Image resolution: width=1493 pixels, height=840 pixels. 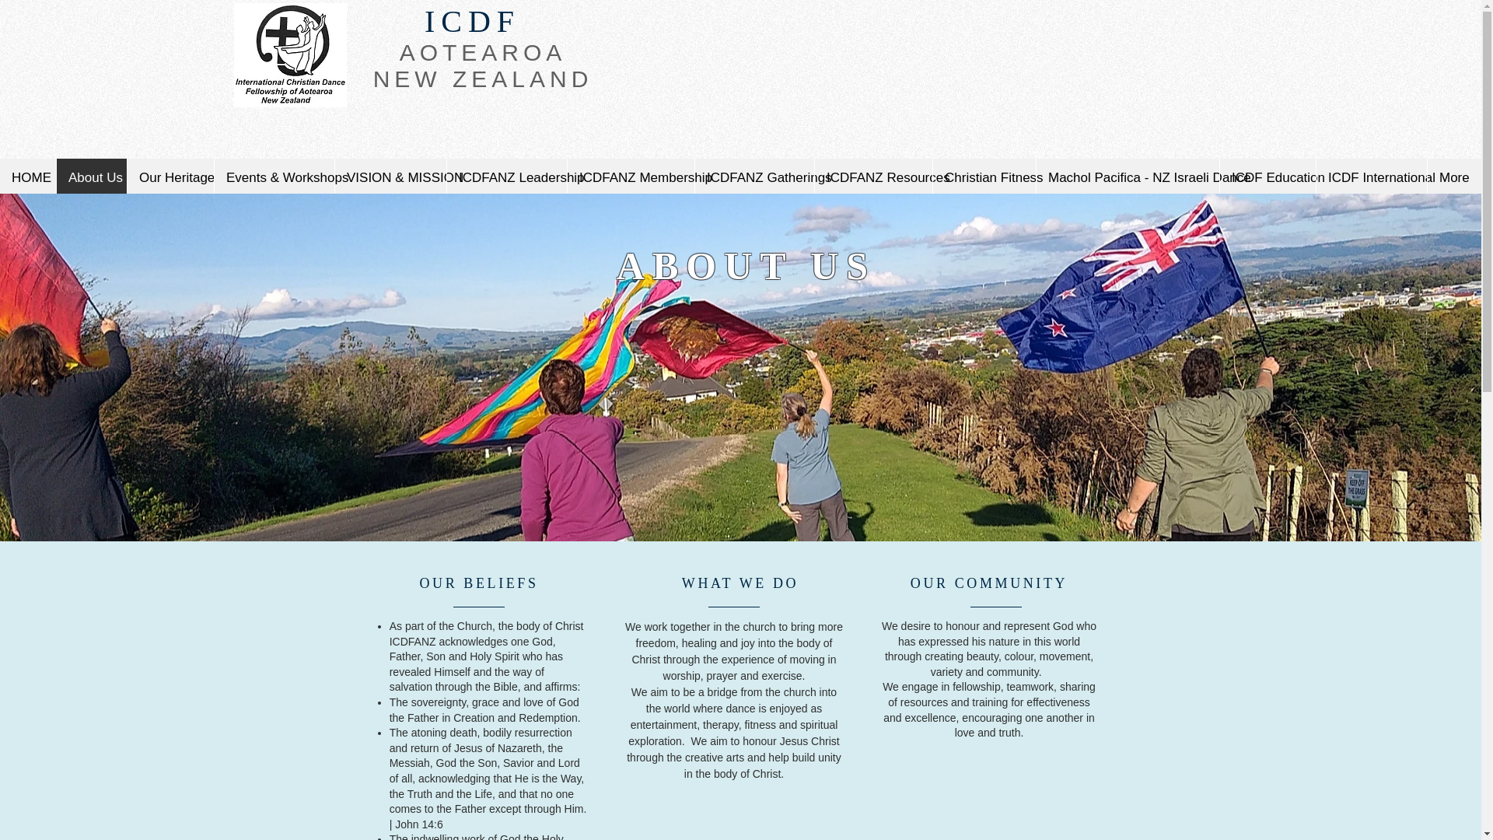 I want to click on ICDF International, so click(x=1371, y=178).